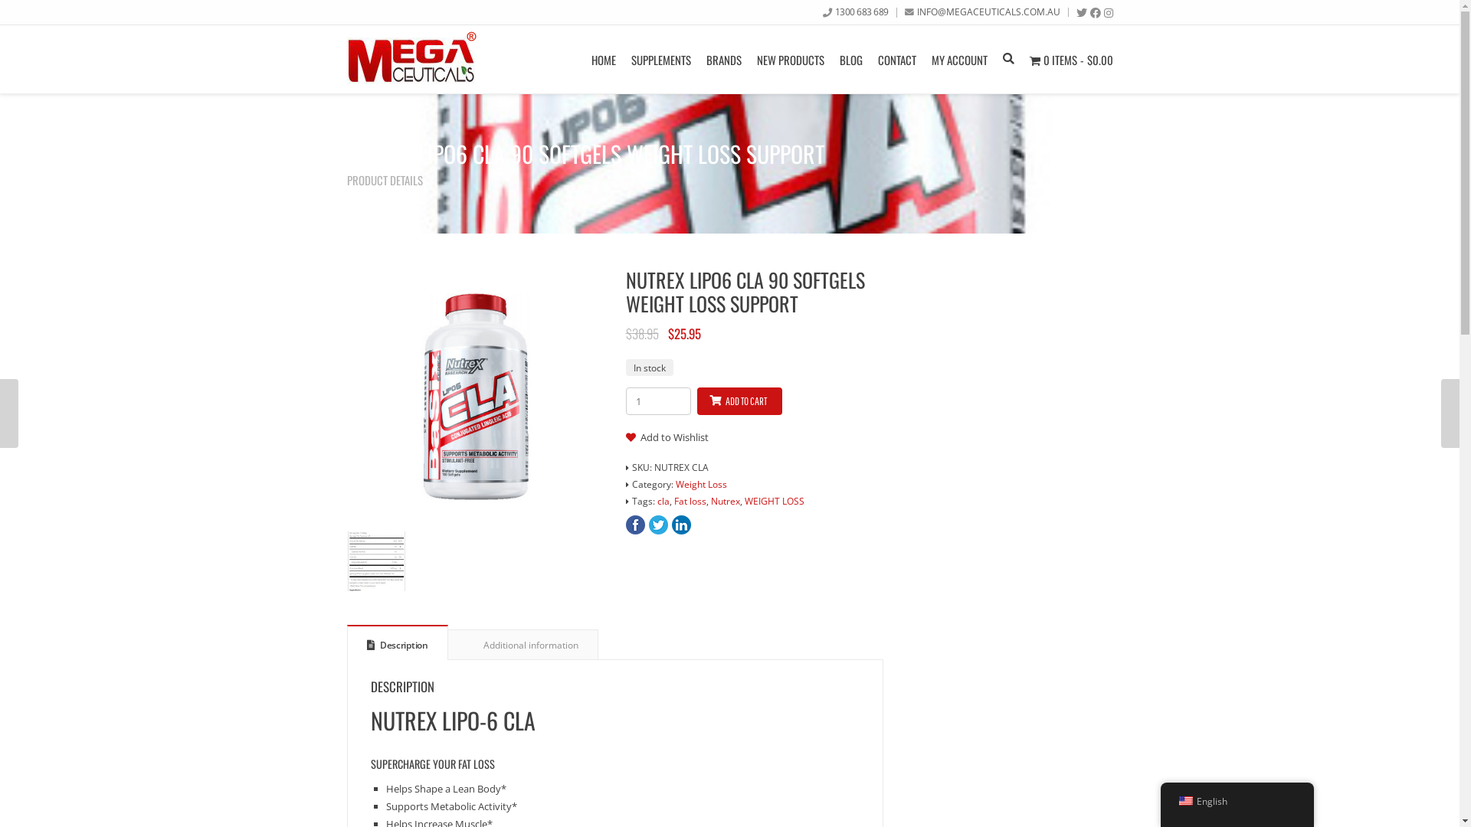  Describe the element at coordinates (634, 525) in the screenshot. I see `Facebook` at that location.